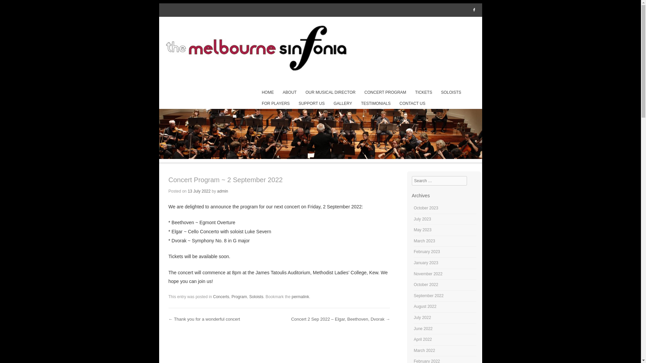 Image resolution: width=646 pixels, height=363 pixels. What do you see at coordinates (425, 307) in the screenshot?
I see `August 2022` at bounding box center [425, 307].